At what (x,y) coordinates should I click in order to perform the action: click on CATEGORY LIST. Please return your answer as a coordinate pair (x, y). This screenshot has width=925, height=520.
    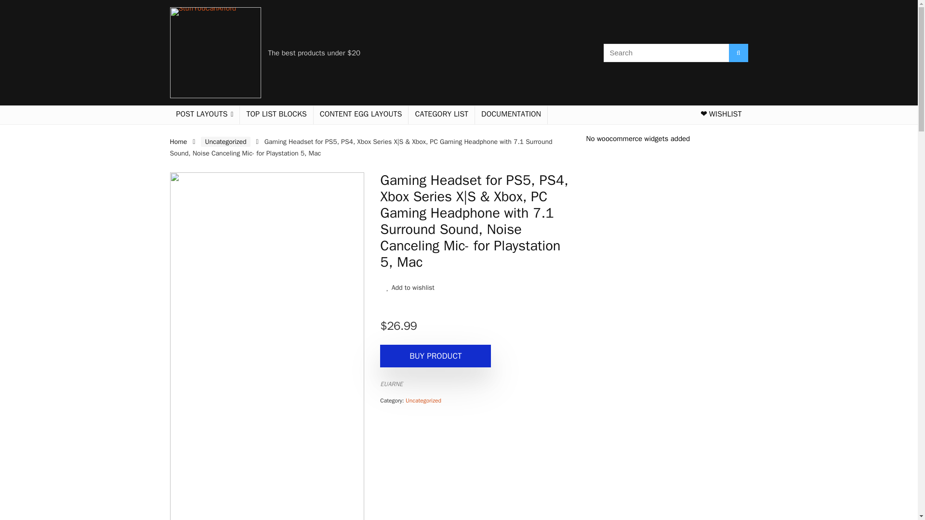
    Looking at the image, I should click on (441, 115).